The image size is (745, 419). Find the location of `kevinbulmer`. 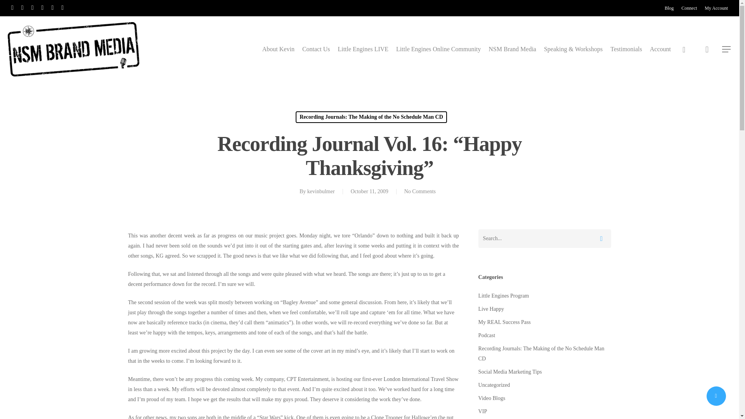

kevinbulmer is located at coordinates (321, 192).